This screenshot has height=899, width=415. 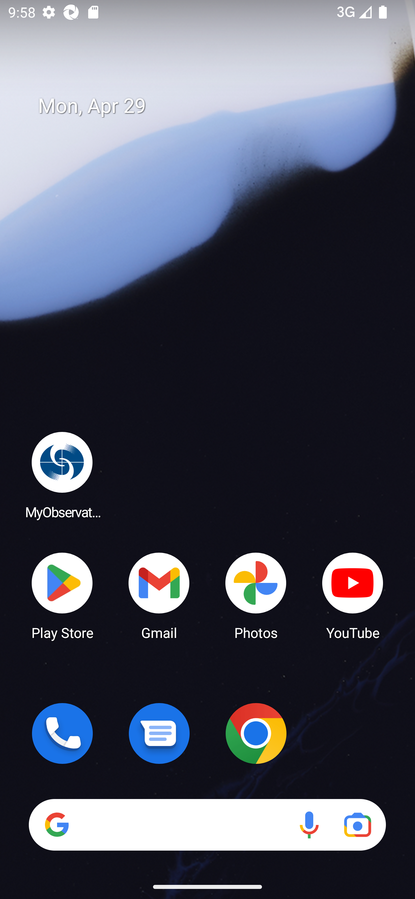 I want to click on Voice search, so click(x=309, y=825).